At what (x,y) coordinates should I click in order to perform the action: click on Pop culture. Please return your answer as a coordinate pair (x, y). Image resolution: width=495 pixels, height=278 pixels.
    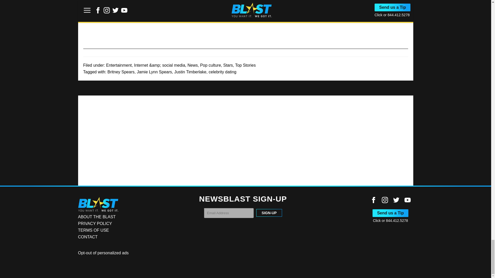
    Looking at the image, I should click on (210, 65).